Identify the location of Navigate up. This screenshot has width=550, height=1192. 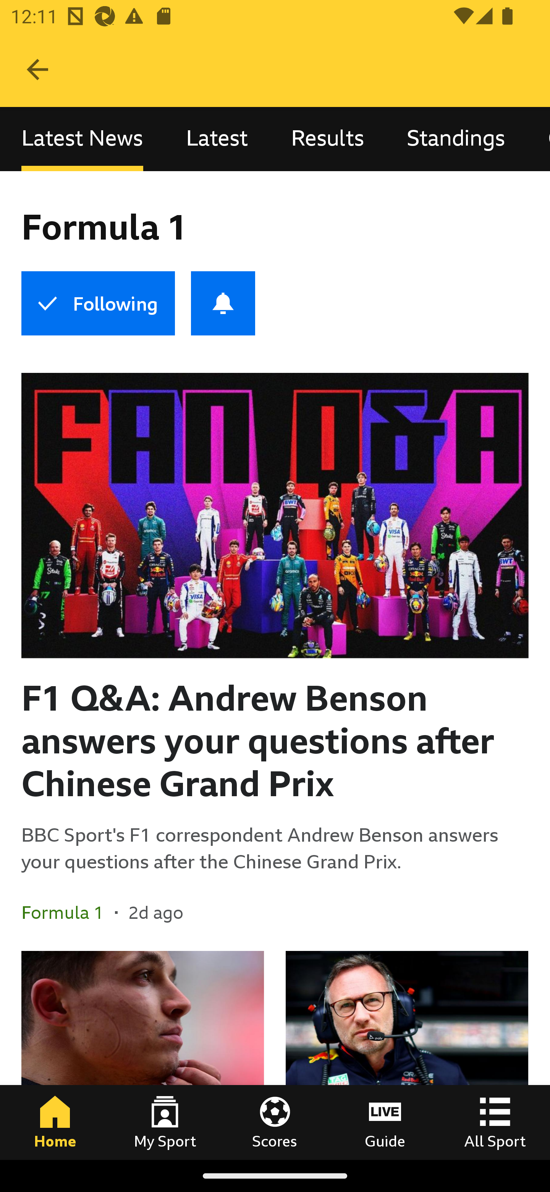
(37, 70).